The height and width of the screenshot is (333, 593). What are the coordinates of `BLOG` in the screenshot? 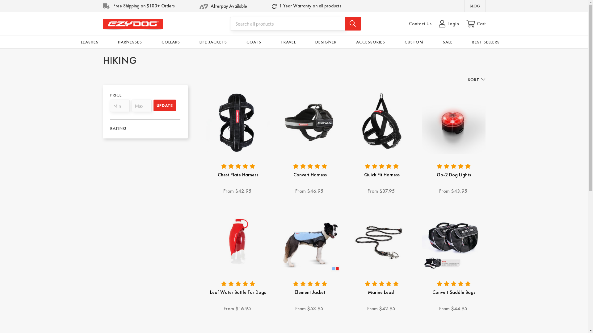 It's located at (475, 6).